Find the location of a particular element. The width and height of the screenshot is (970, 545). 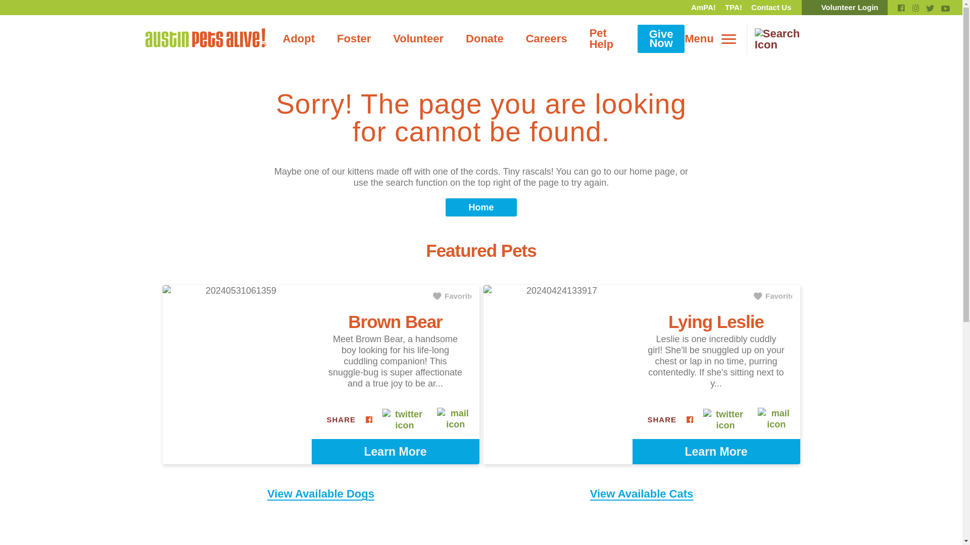

Favorite is located at coordinates (452, 296).